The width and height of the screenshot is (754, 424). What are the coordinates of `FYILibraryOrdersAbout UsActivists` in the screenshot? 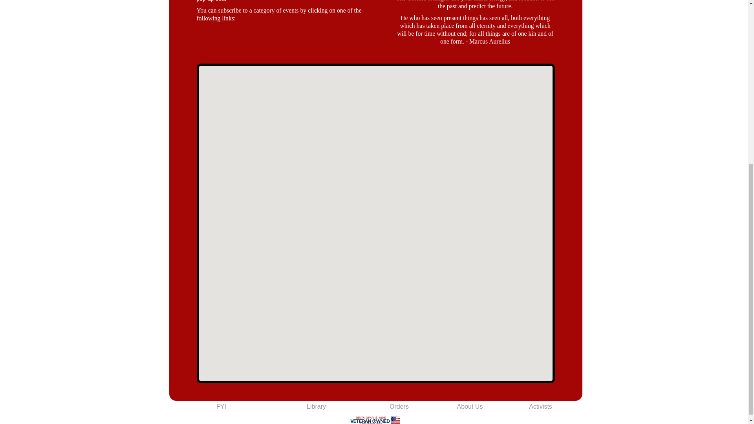 It's located at (375, 407).